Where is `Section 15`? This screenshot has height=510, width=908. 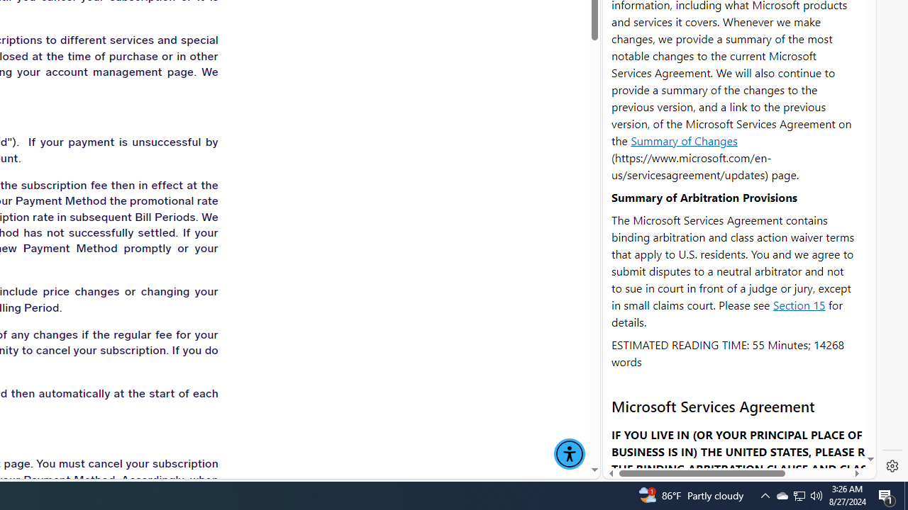 Section 15 is located at coordinates (799, 305).